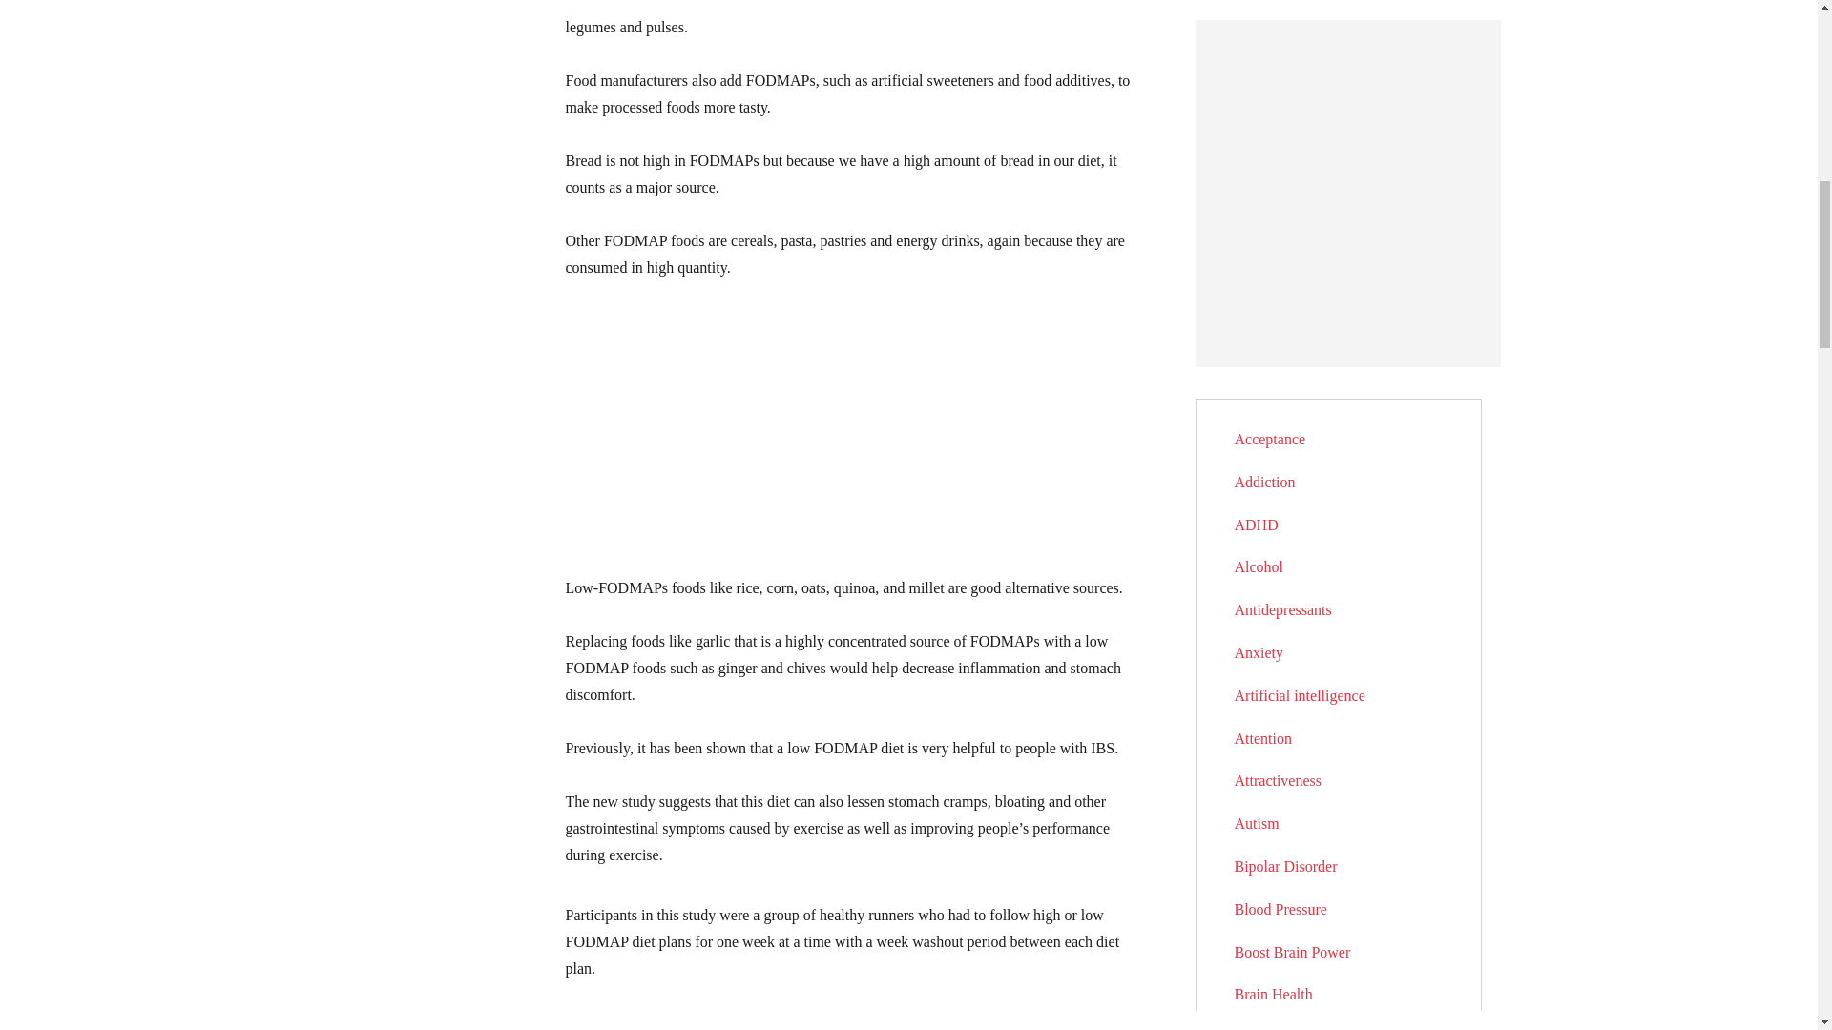 This screenshot has width=1832, height=1030. What do you see at coordinates (1282, 609) in the screenshot?
I see `Antidepressants` at bounding box center [1282, 609].